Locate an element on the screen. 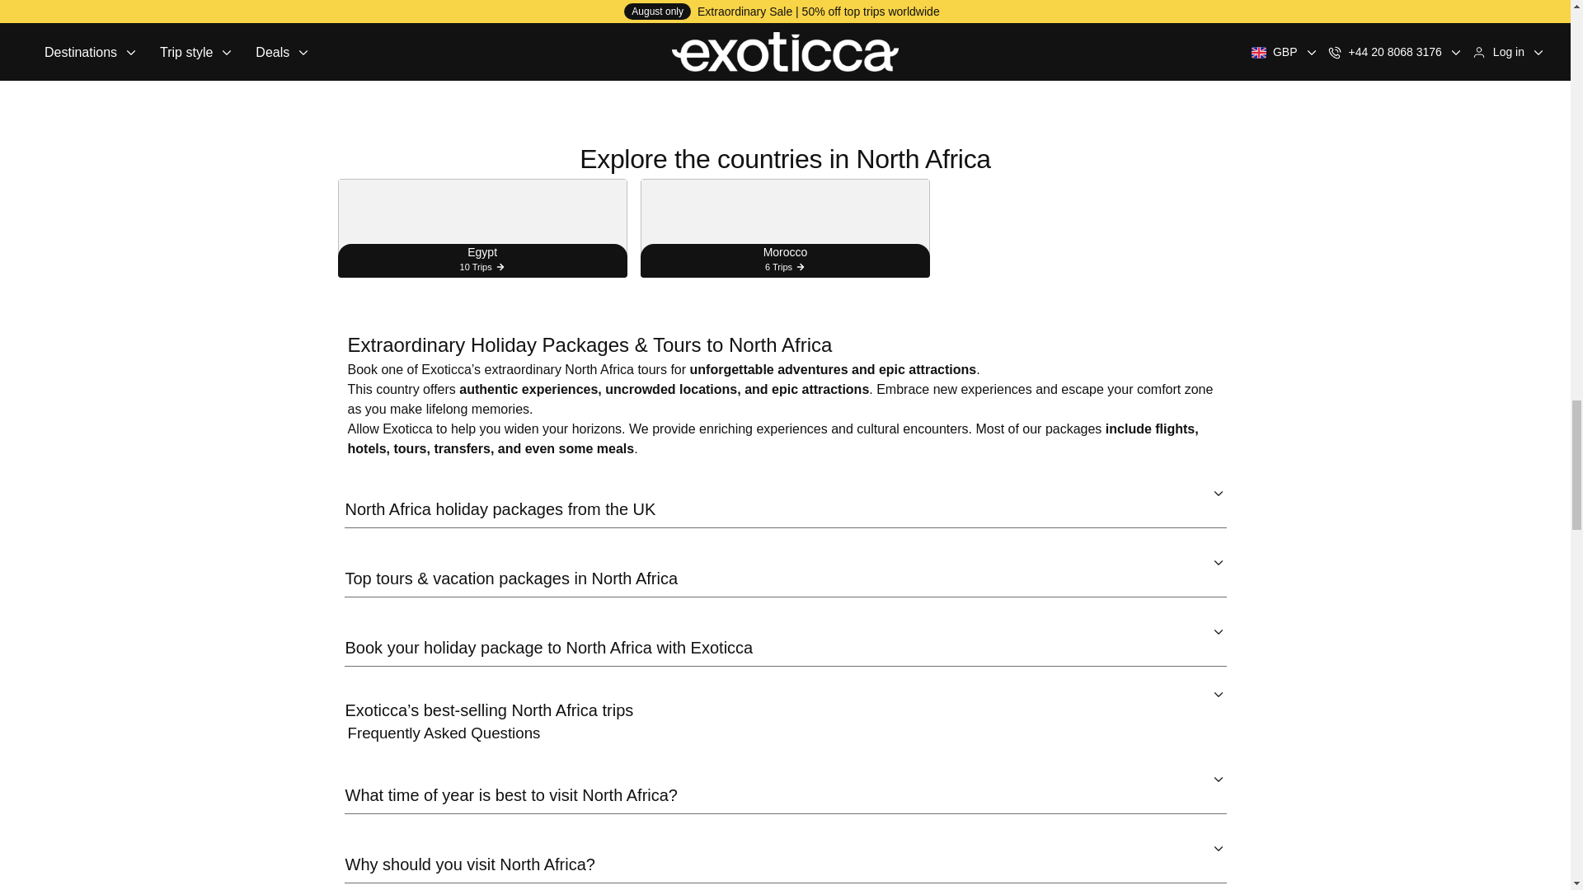 This screenshot has height=890, width=1583. arrow-icon is located at coordinates (1218, 694).